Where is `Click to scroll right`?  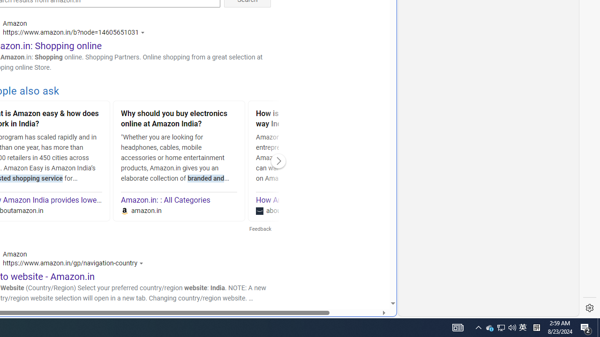 Click to scroll right is located at coordinates (278, 161).